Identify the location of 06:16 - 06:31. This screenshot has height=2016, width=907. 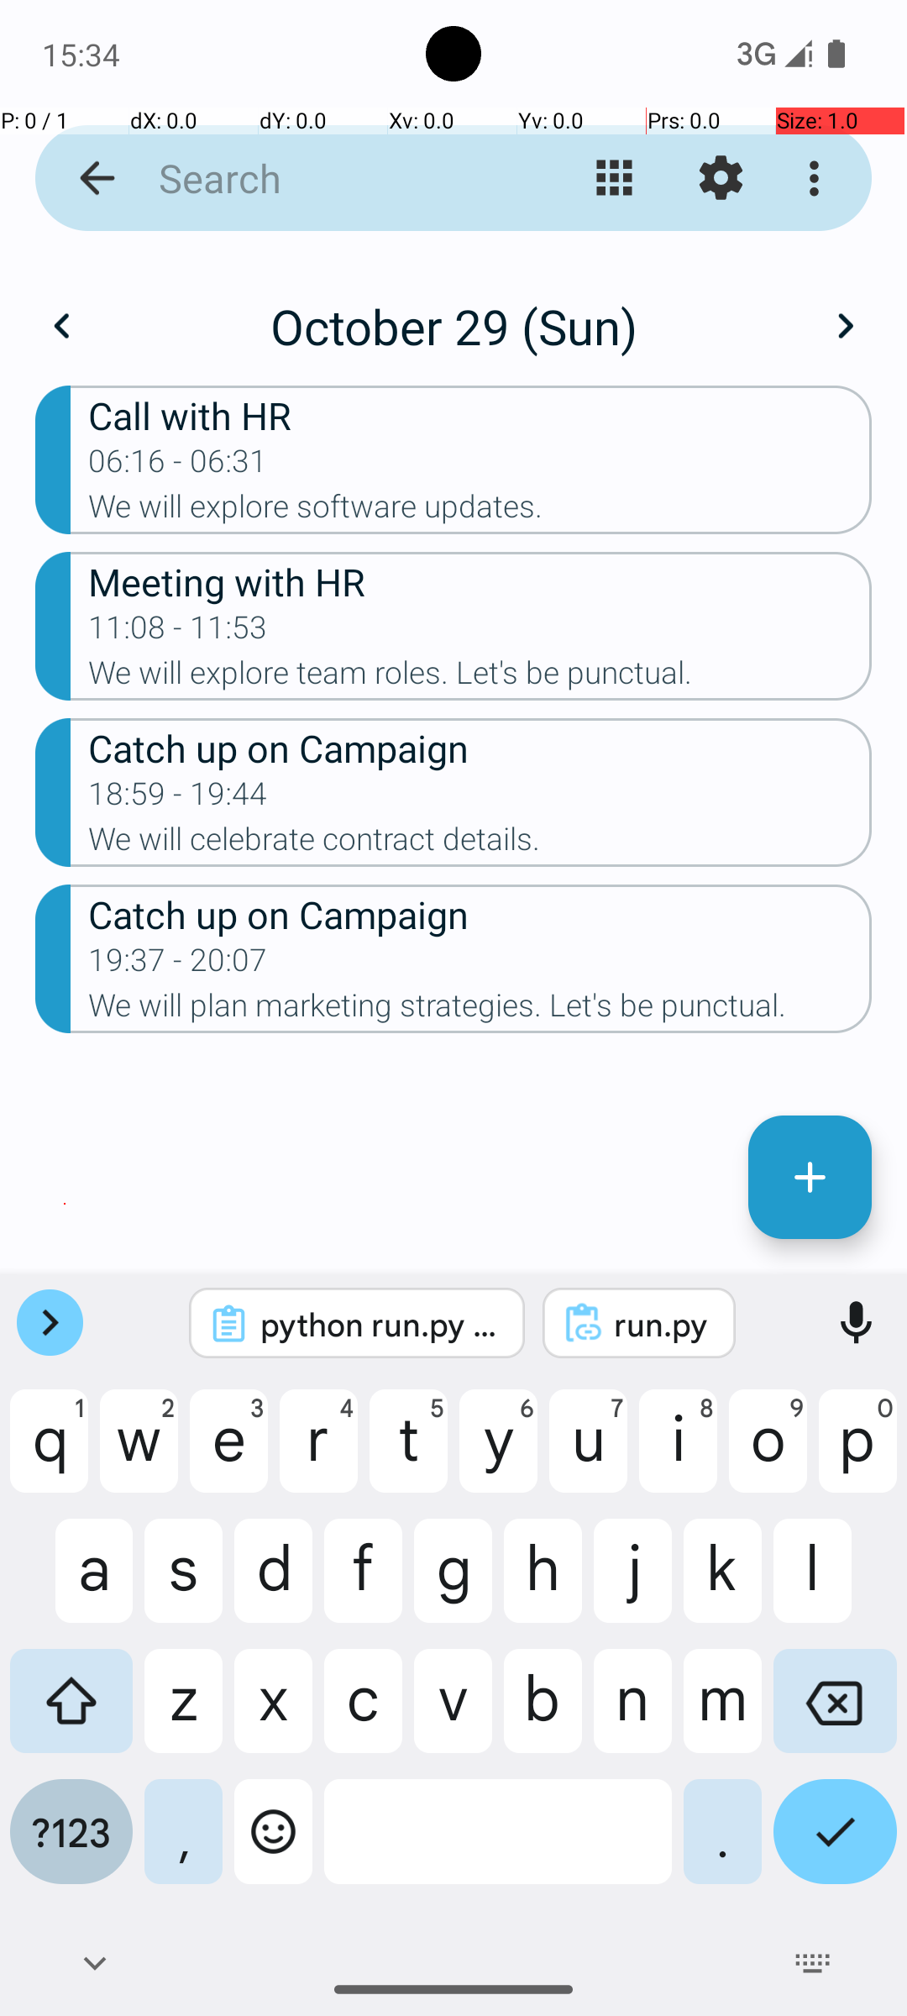
(178, 466).